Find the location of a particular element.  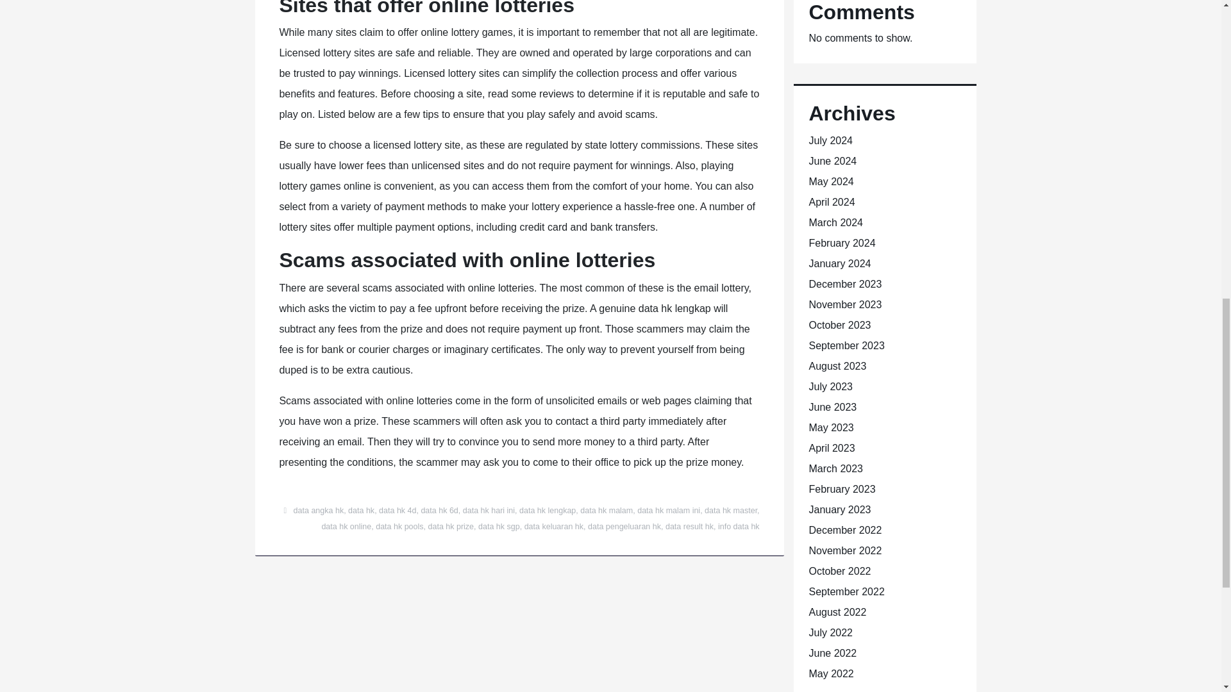

data result hk is located at coordinates (690, 527).